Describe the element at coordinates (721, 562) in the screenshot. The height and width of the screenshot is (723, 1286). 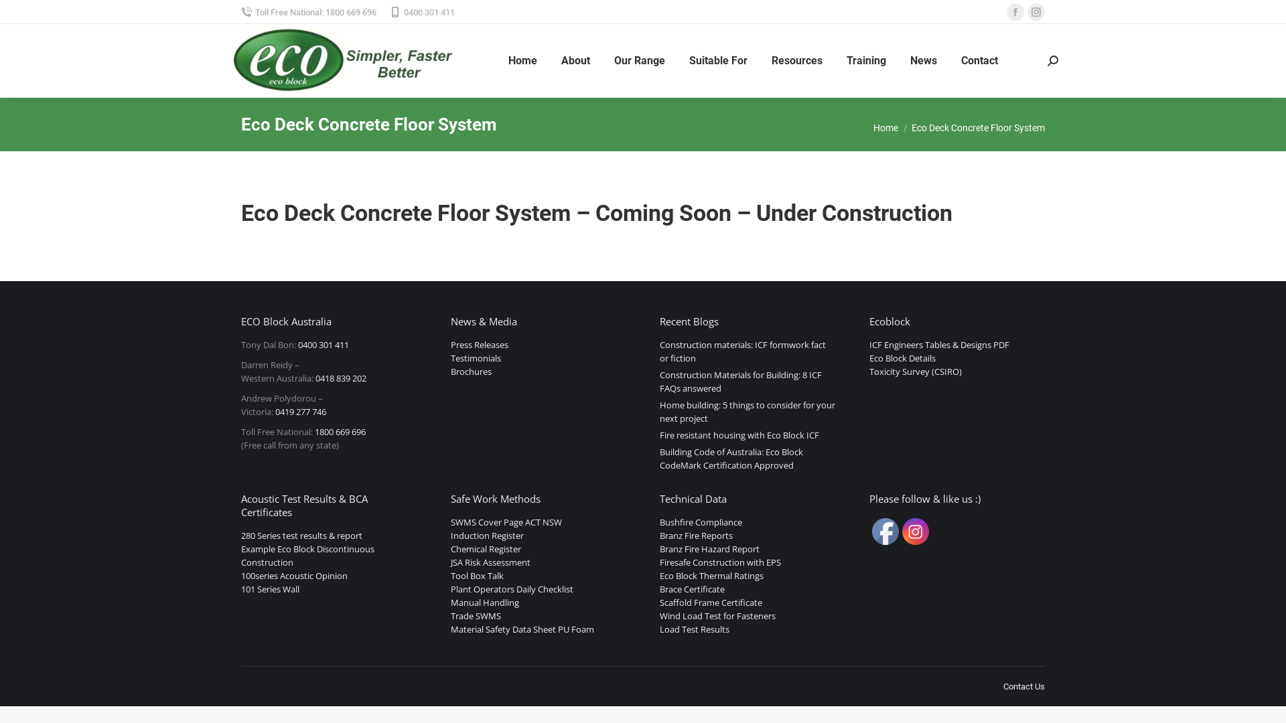
I see `Firesafe Construction with EPS` at that location.